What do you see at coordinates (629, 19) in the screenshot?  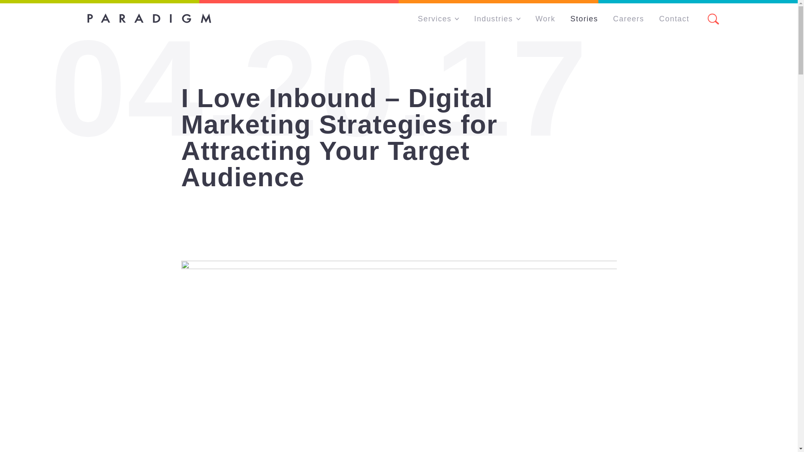 I see `Careers` at bounding box center [629, 19].